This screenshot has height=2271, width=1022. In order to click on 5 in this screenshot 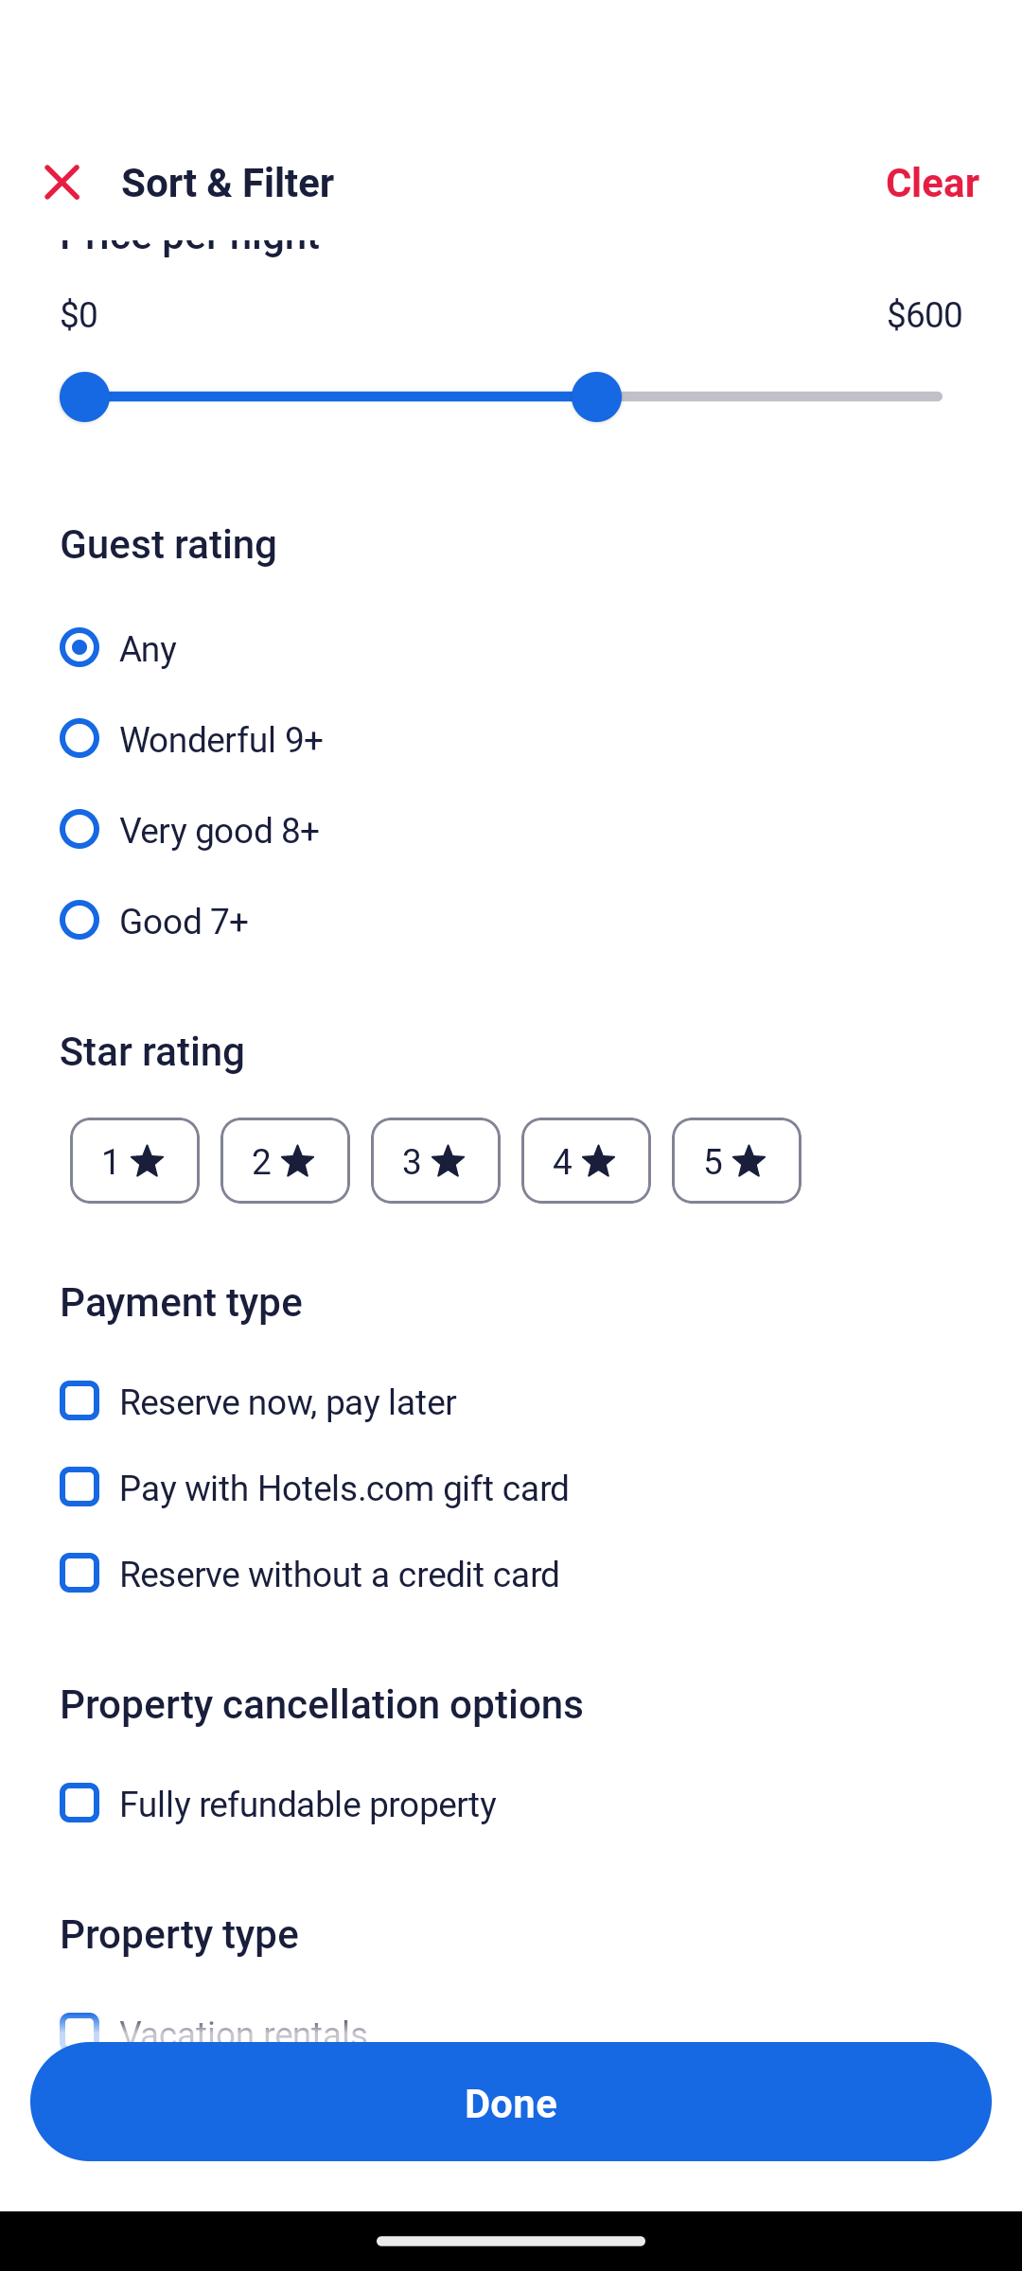, I will do `click(736, 1162)`.